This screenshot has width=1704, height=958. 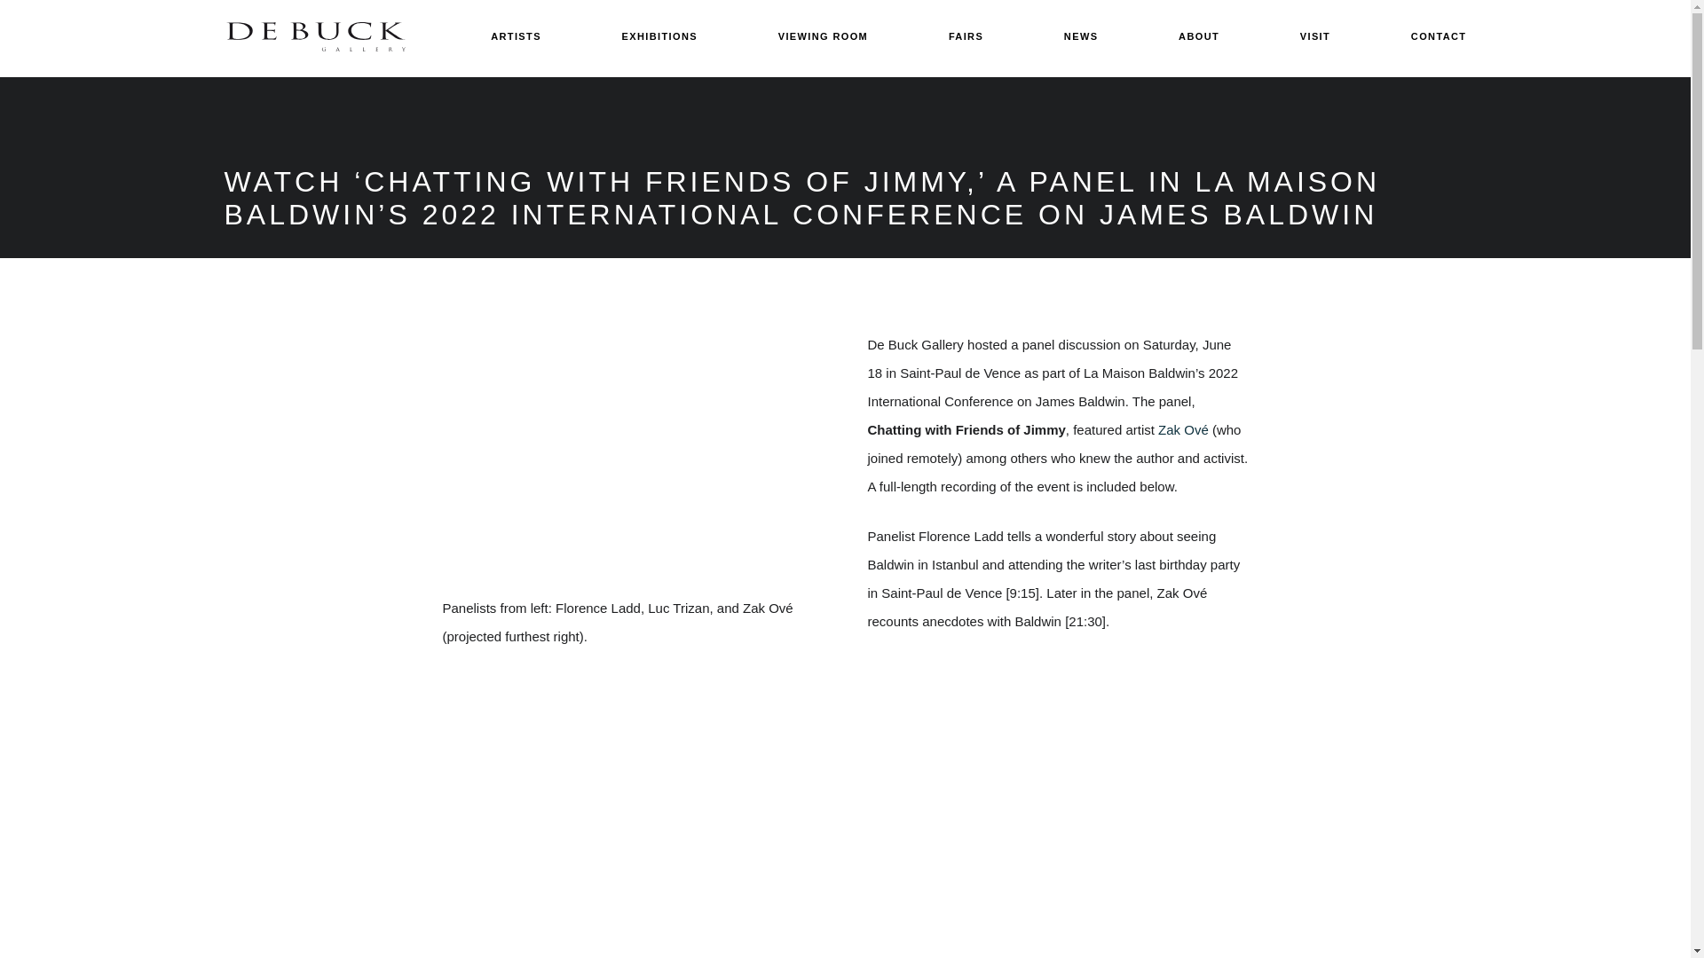 I want to click on ARTISTS, so click(x=516, y=37).